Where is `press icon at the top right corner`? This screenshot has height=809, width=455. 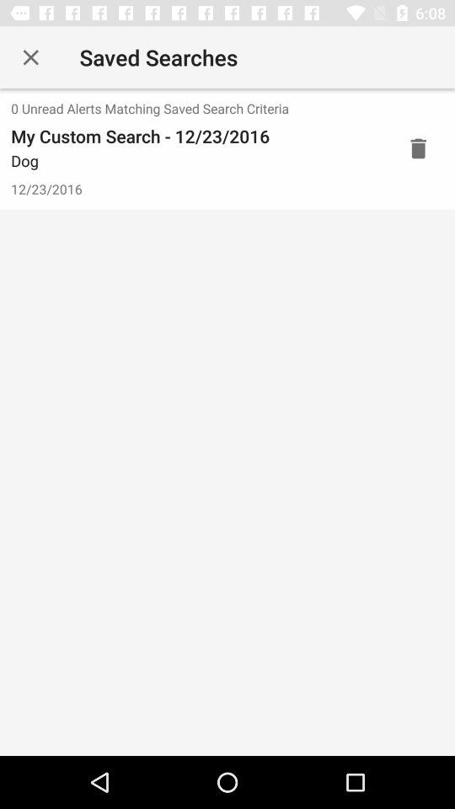 press icon at the top right corner is located at coordinates (418, 148).